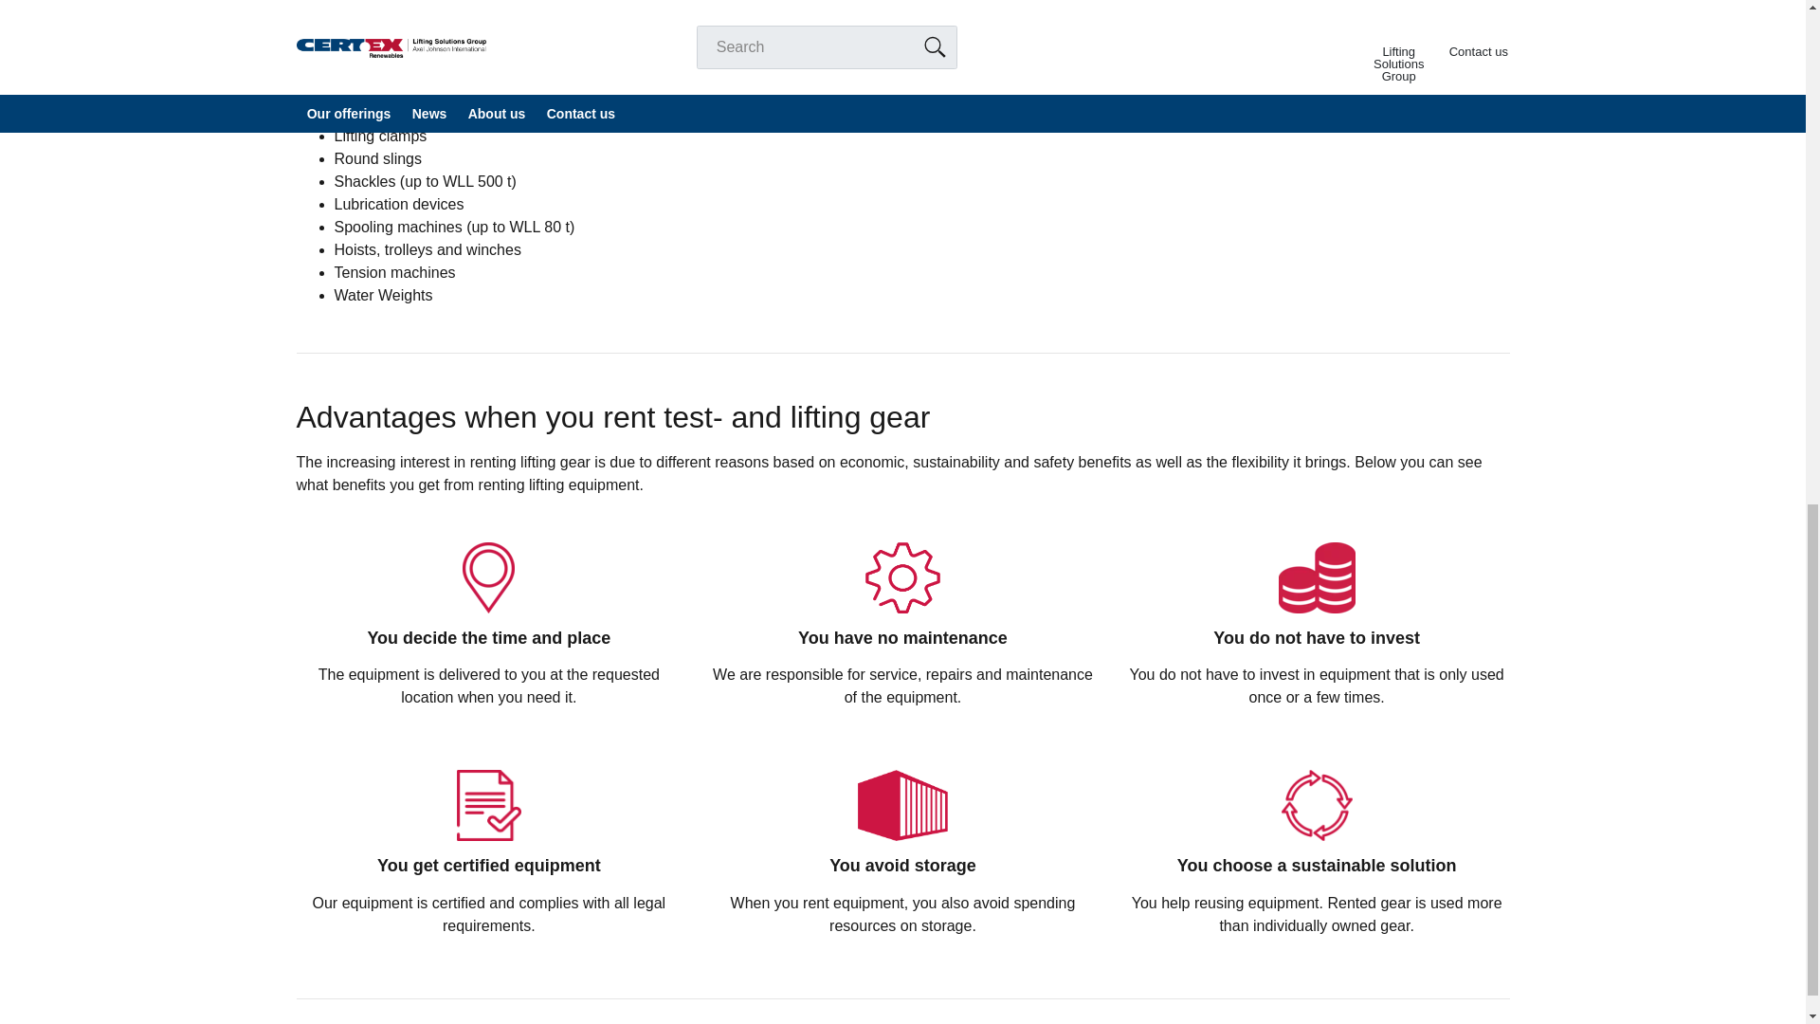  I want to click on You have no maintenance, so click(902, 577).